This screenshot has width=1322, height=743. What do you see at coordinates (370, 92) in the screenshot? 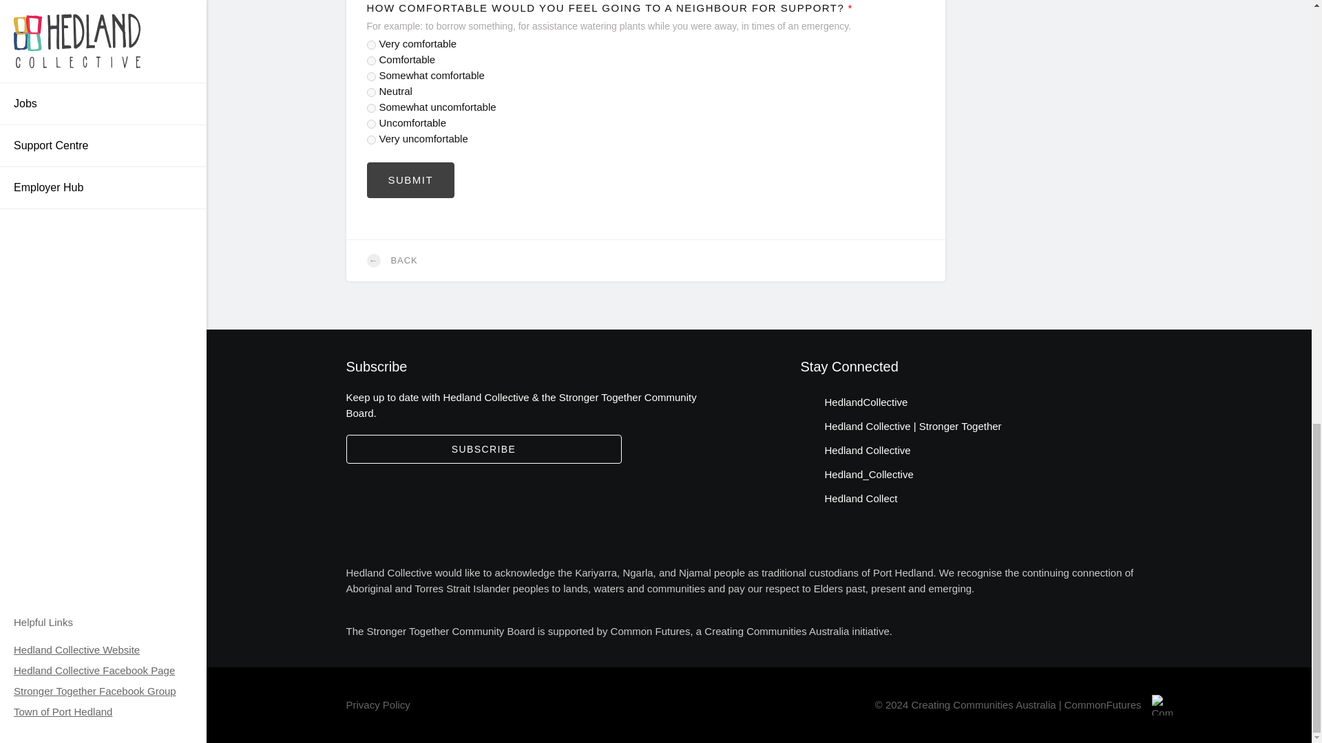
I see `Neutral` at bounding box center [370, 92].